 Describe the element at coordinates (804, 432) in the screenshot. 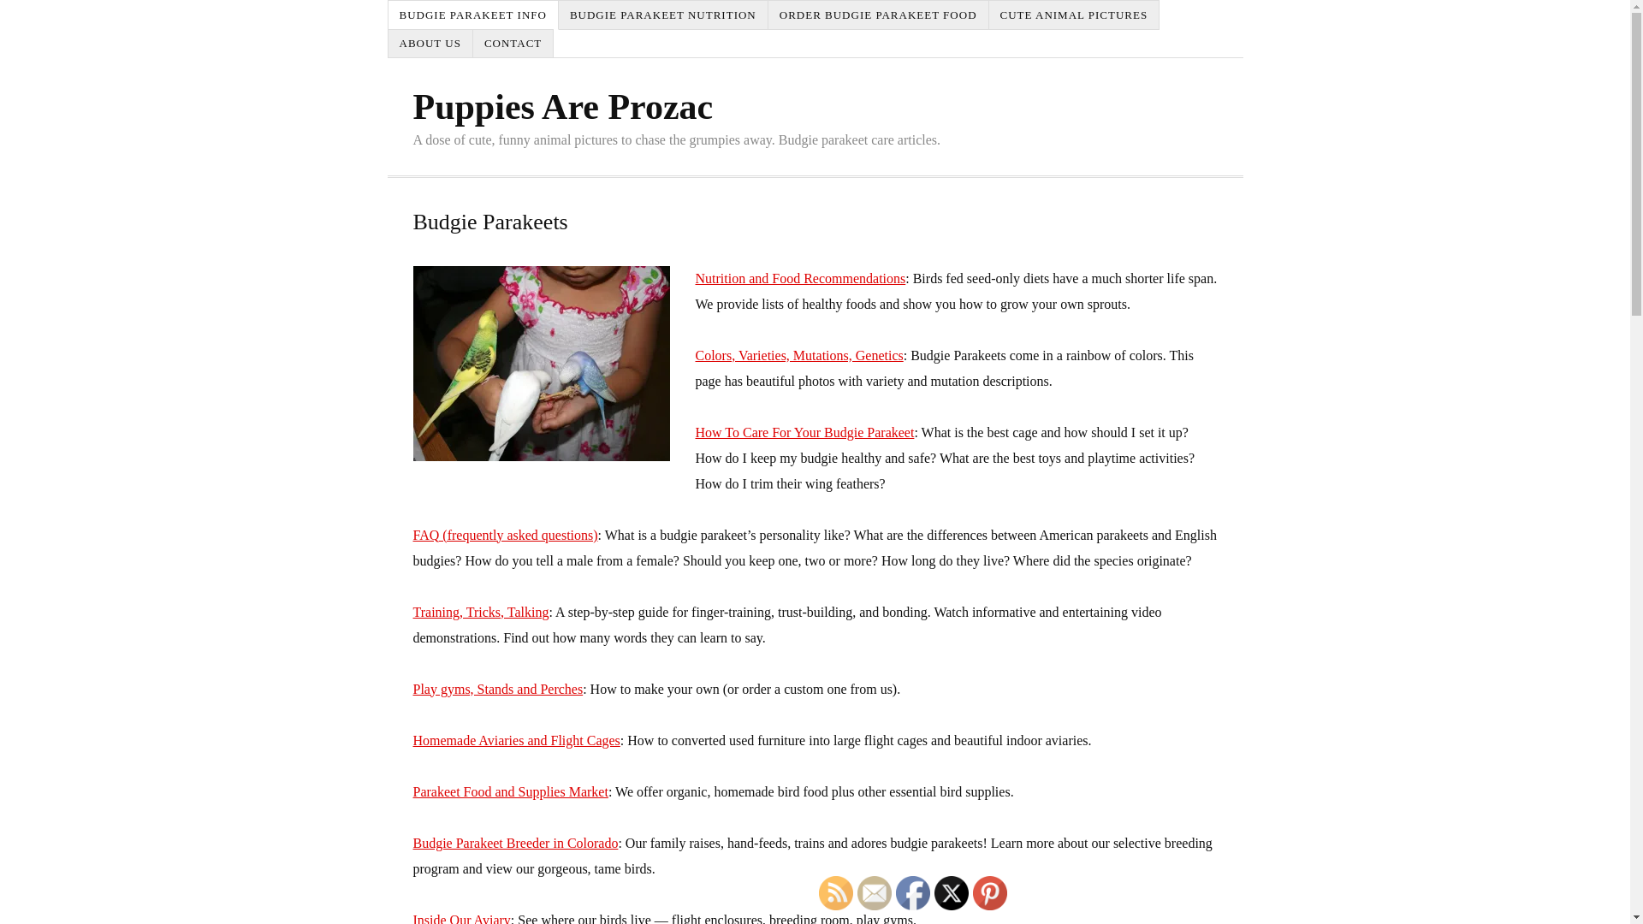

I see `How To Care For Your Budgie Parakeet` at that location.